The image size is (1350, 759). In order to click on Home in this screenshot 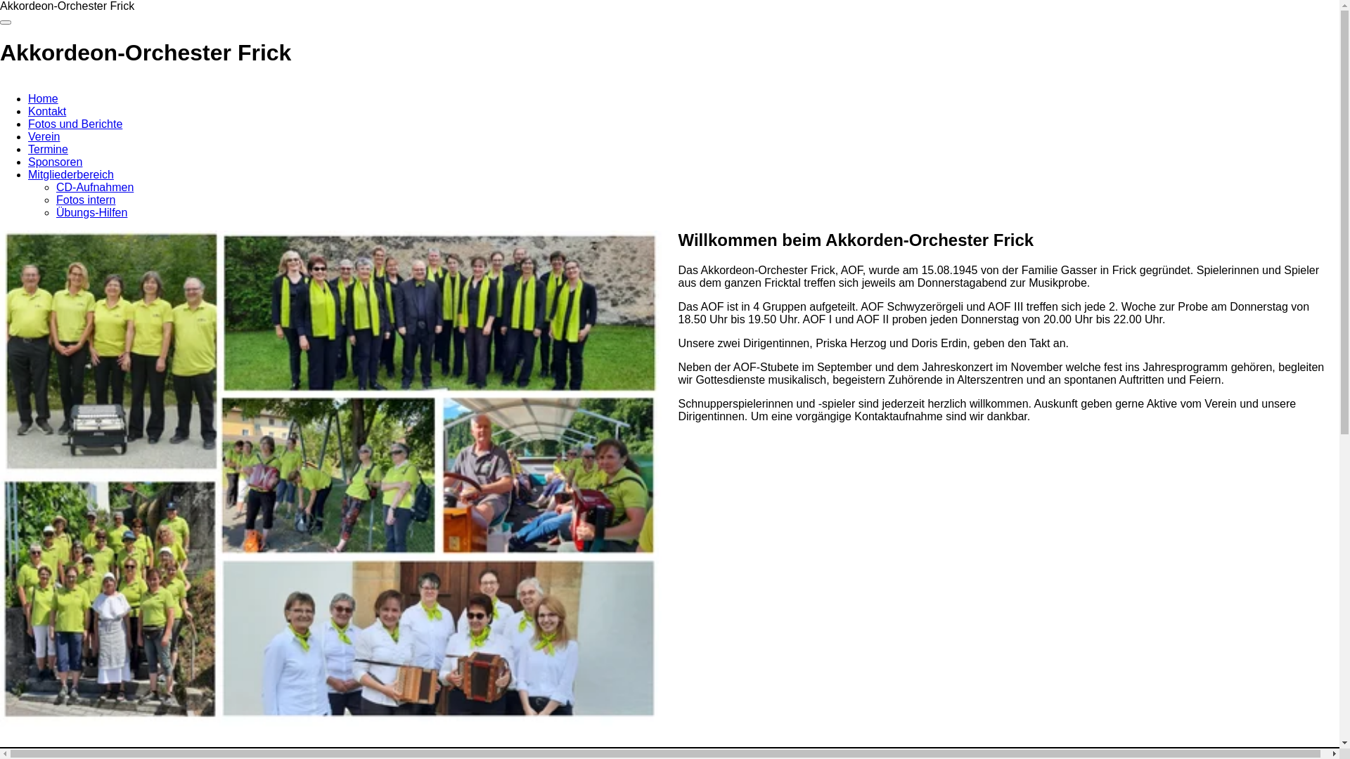, I will do `click(44, 98)`.